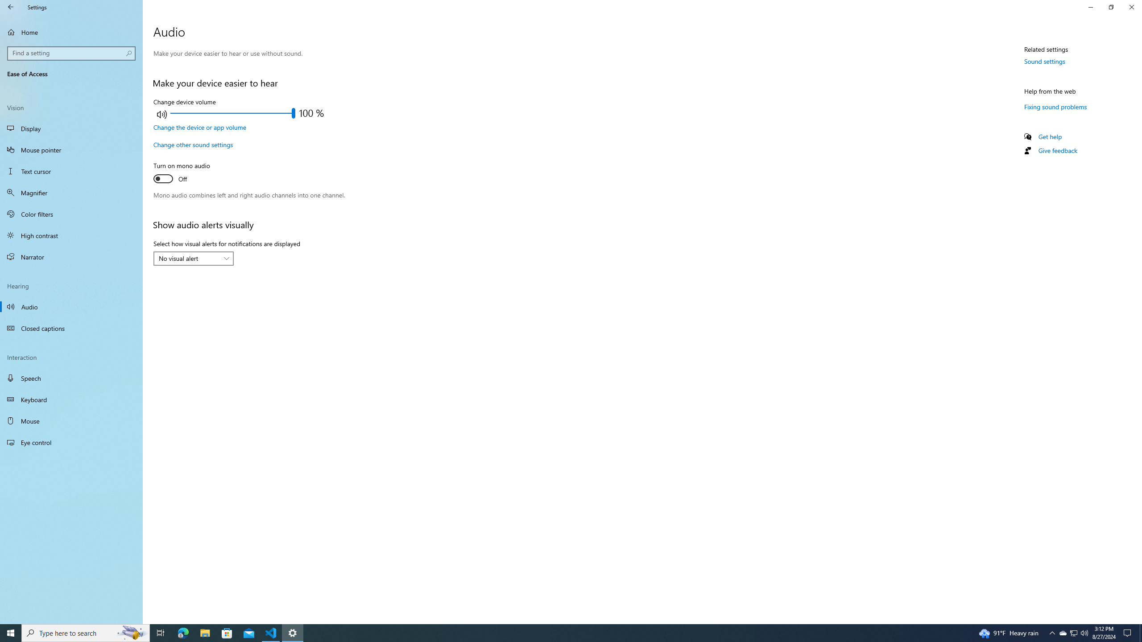  I want to click on Mouse pointer, so click(71, 150).